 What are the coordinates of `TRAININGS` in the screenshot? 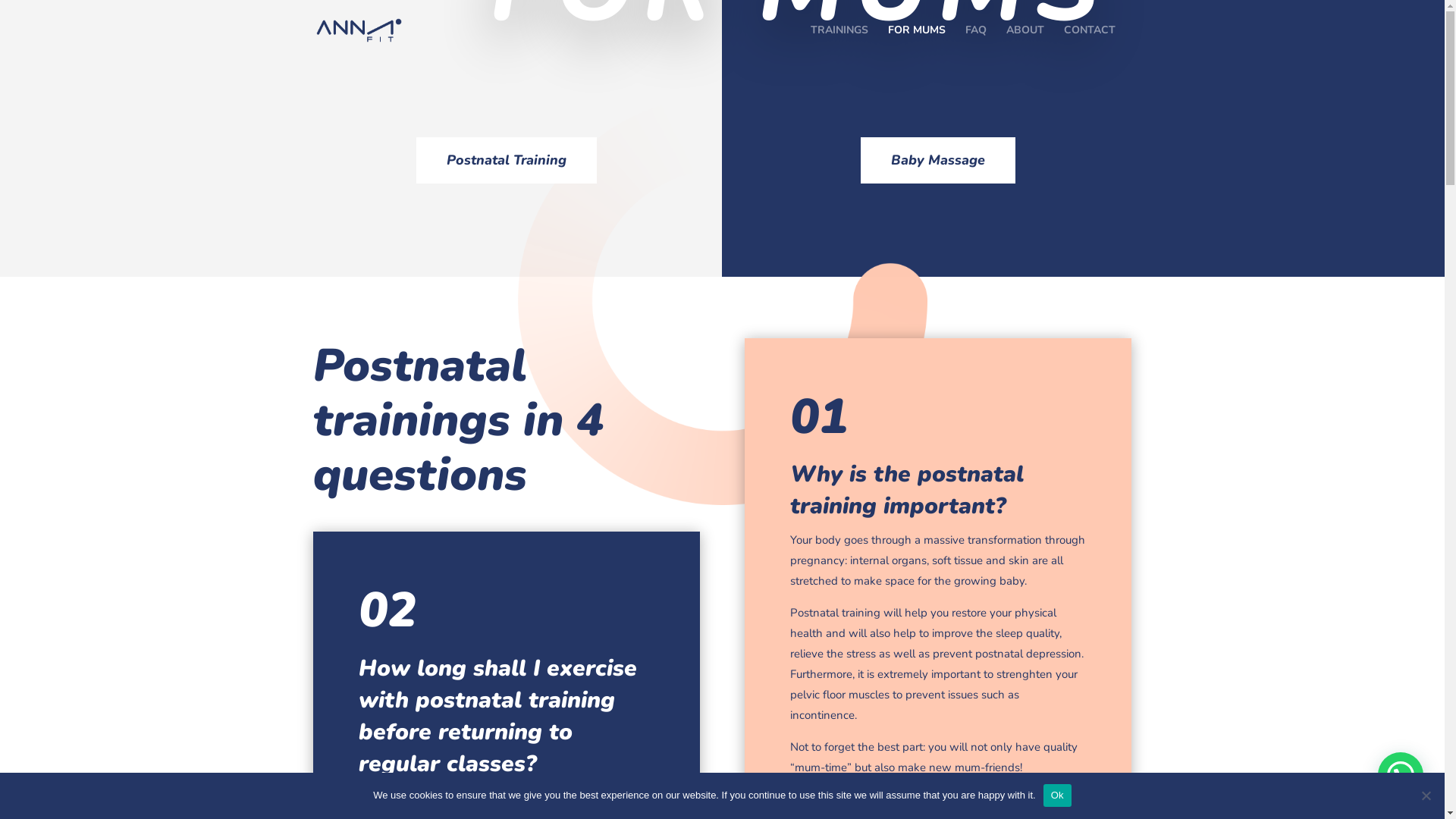 It's located at (839, 42).